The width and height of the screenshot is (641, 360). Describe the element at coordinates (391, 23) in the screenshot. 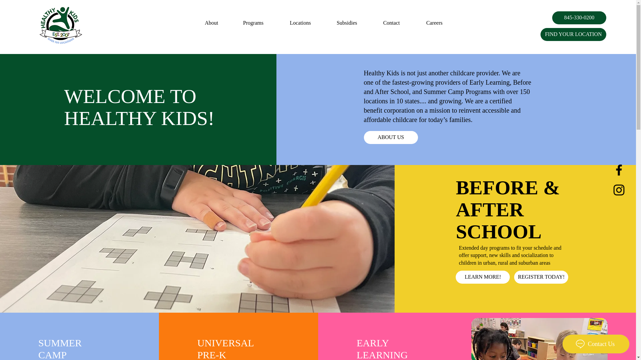

I see `Contact` at that location.